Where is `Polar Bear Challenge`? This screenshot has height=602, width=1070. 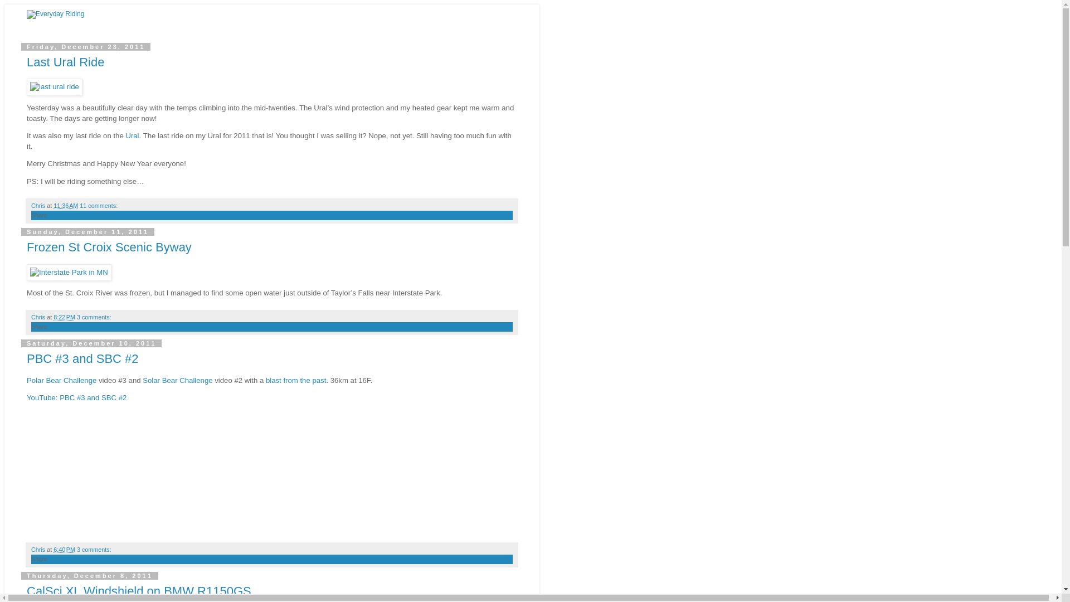 Polar Bear Challenge is located at coordinates (61, 380).